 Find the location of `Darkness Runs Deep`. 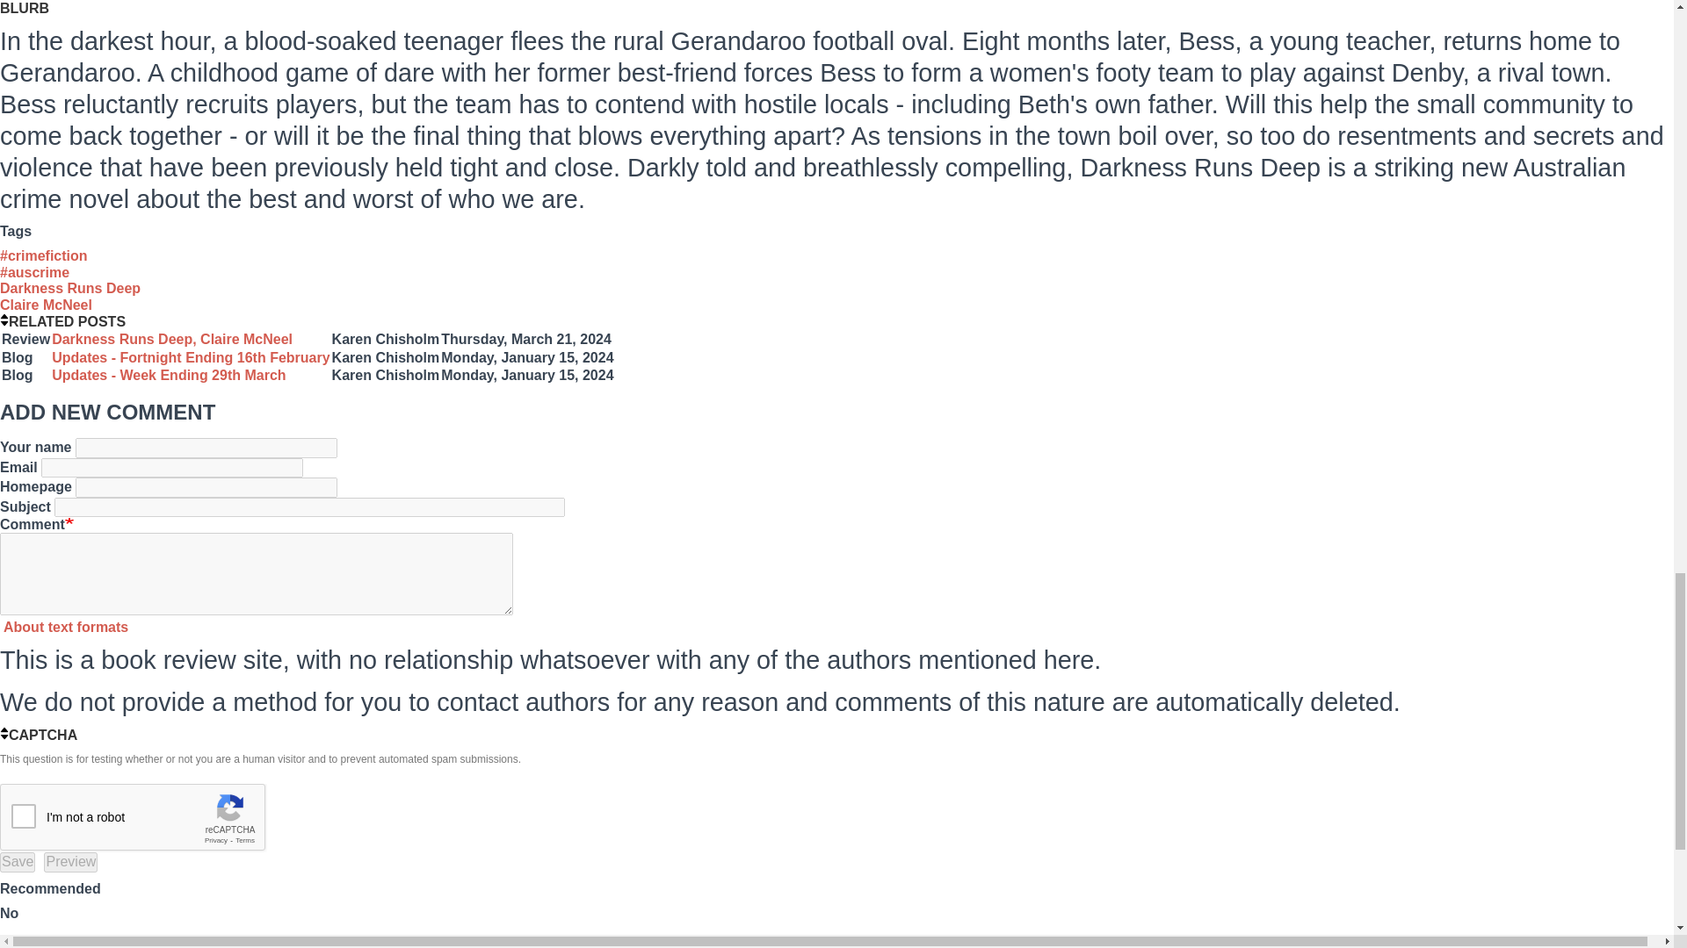

Darkness Runs Deep is located at coordinates (70, 288).